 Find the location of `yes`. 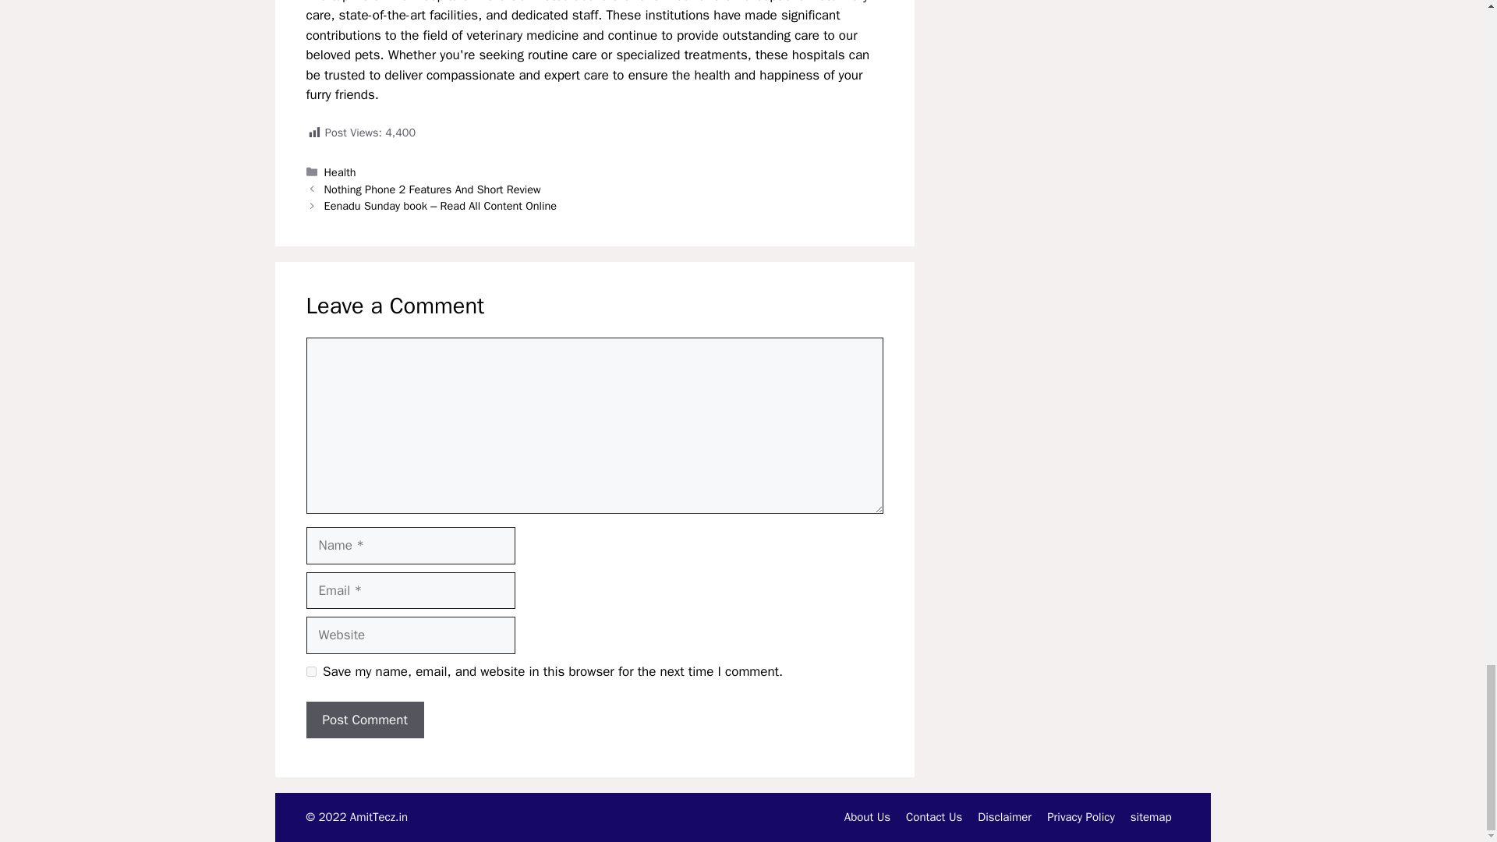

yes is located at coordinates (310, 672).